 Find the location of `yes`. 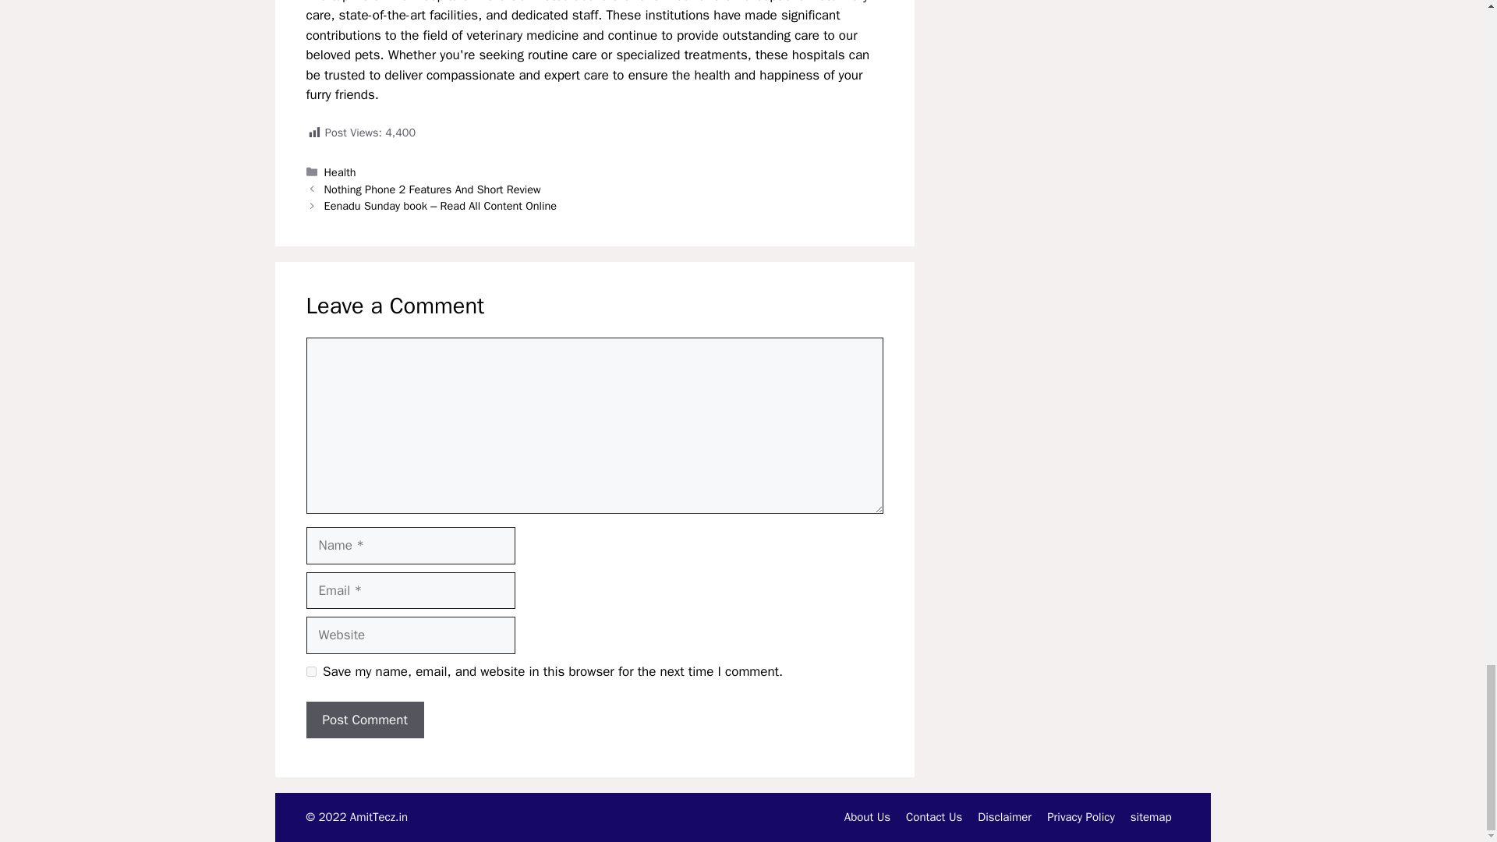

yes is located at coordinates (310, 672).